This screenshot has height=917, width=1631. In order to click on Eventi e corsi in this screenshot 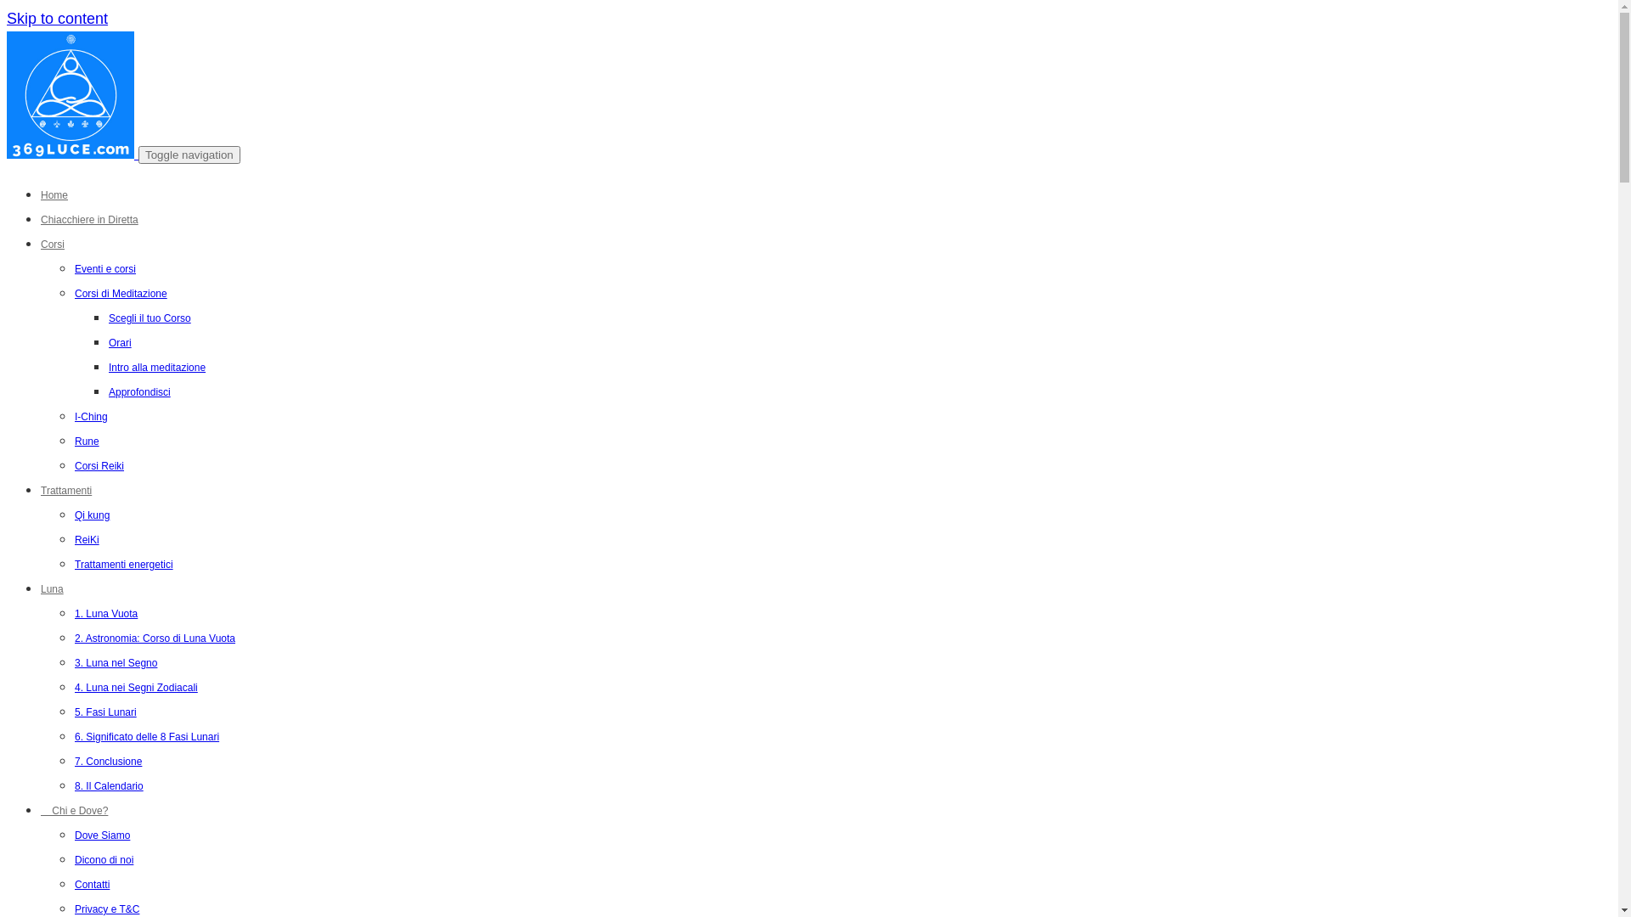, I will do `click(105, 269)`.